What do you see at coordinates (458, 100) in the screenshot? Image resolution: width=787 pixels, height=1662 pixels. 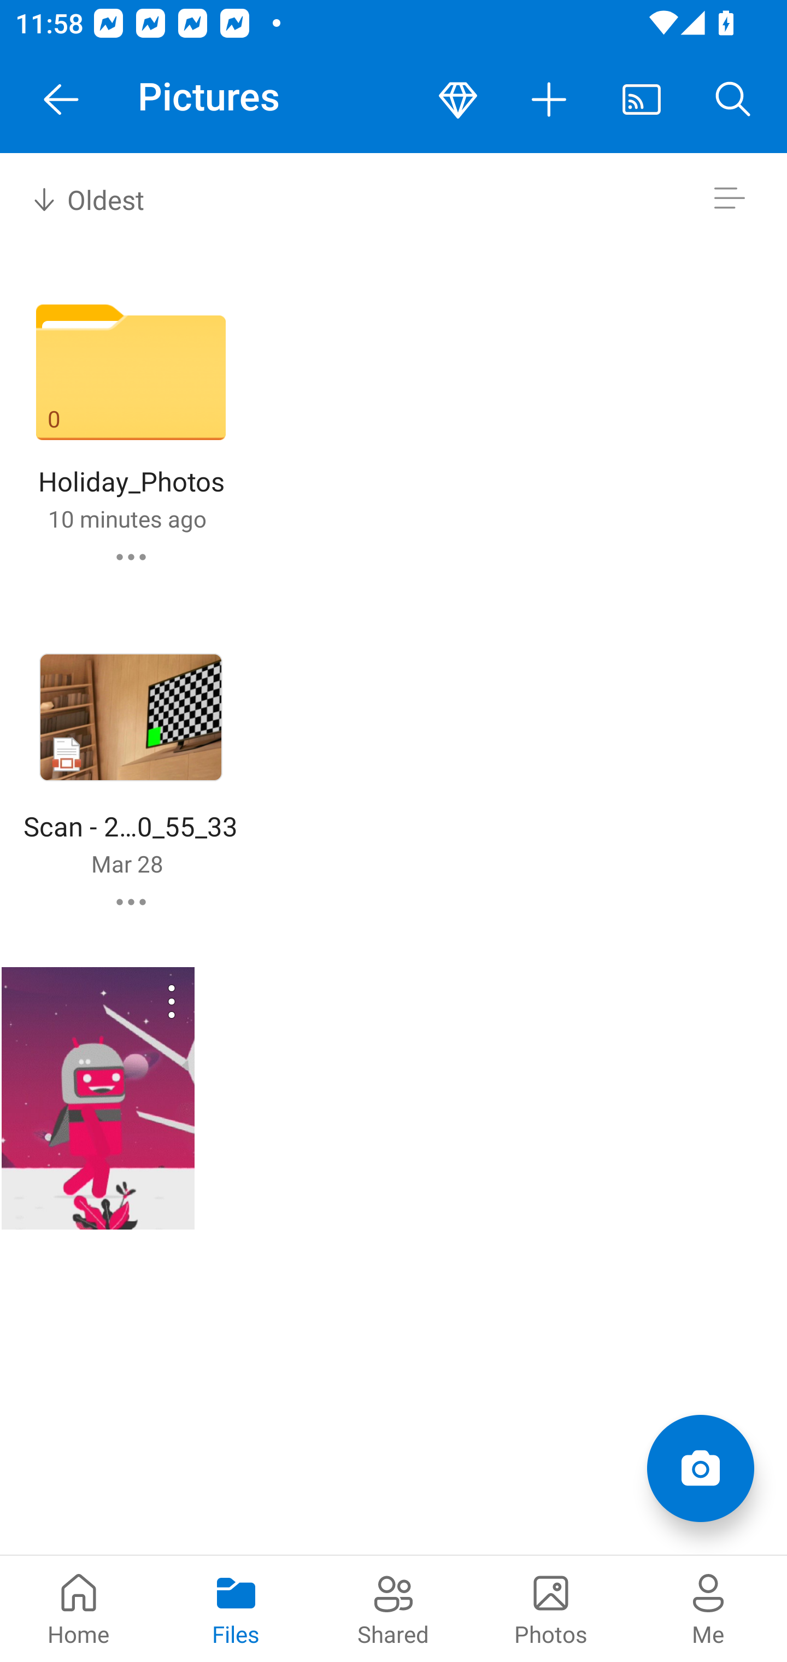 I see `Premium button` at bounding box center [458, 100].